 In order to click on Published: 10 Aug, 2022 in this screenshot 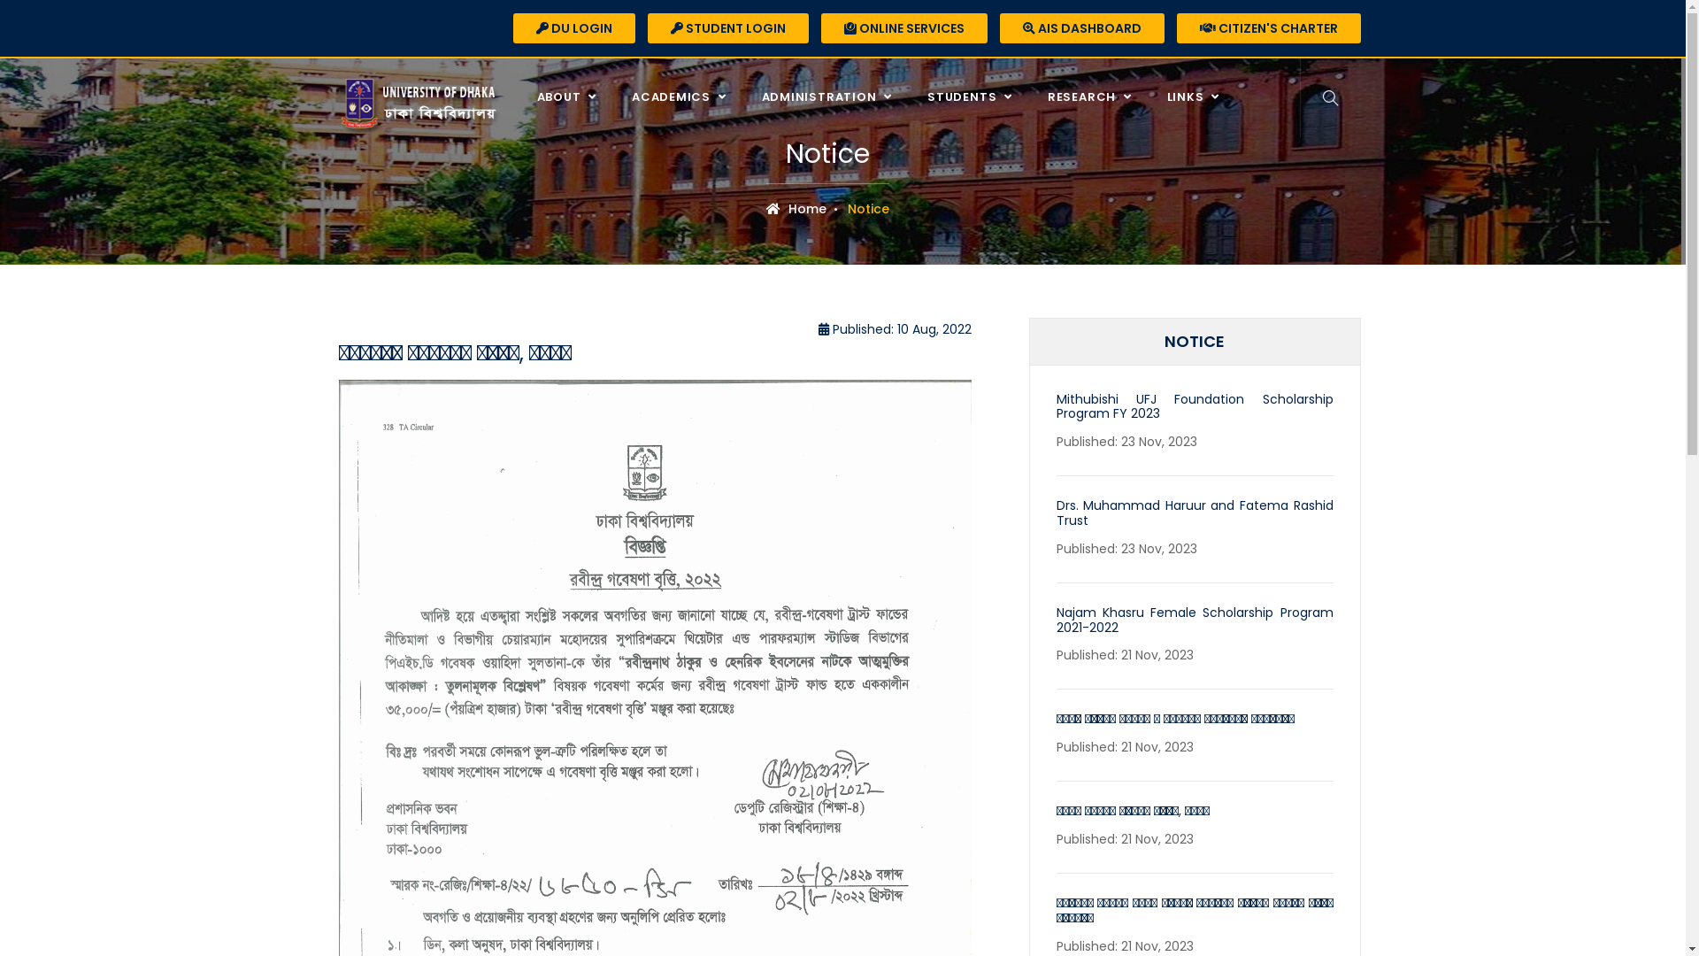, I will do `click(894, 329)`.